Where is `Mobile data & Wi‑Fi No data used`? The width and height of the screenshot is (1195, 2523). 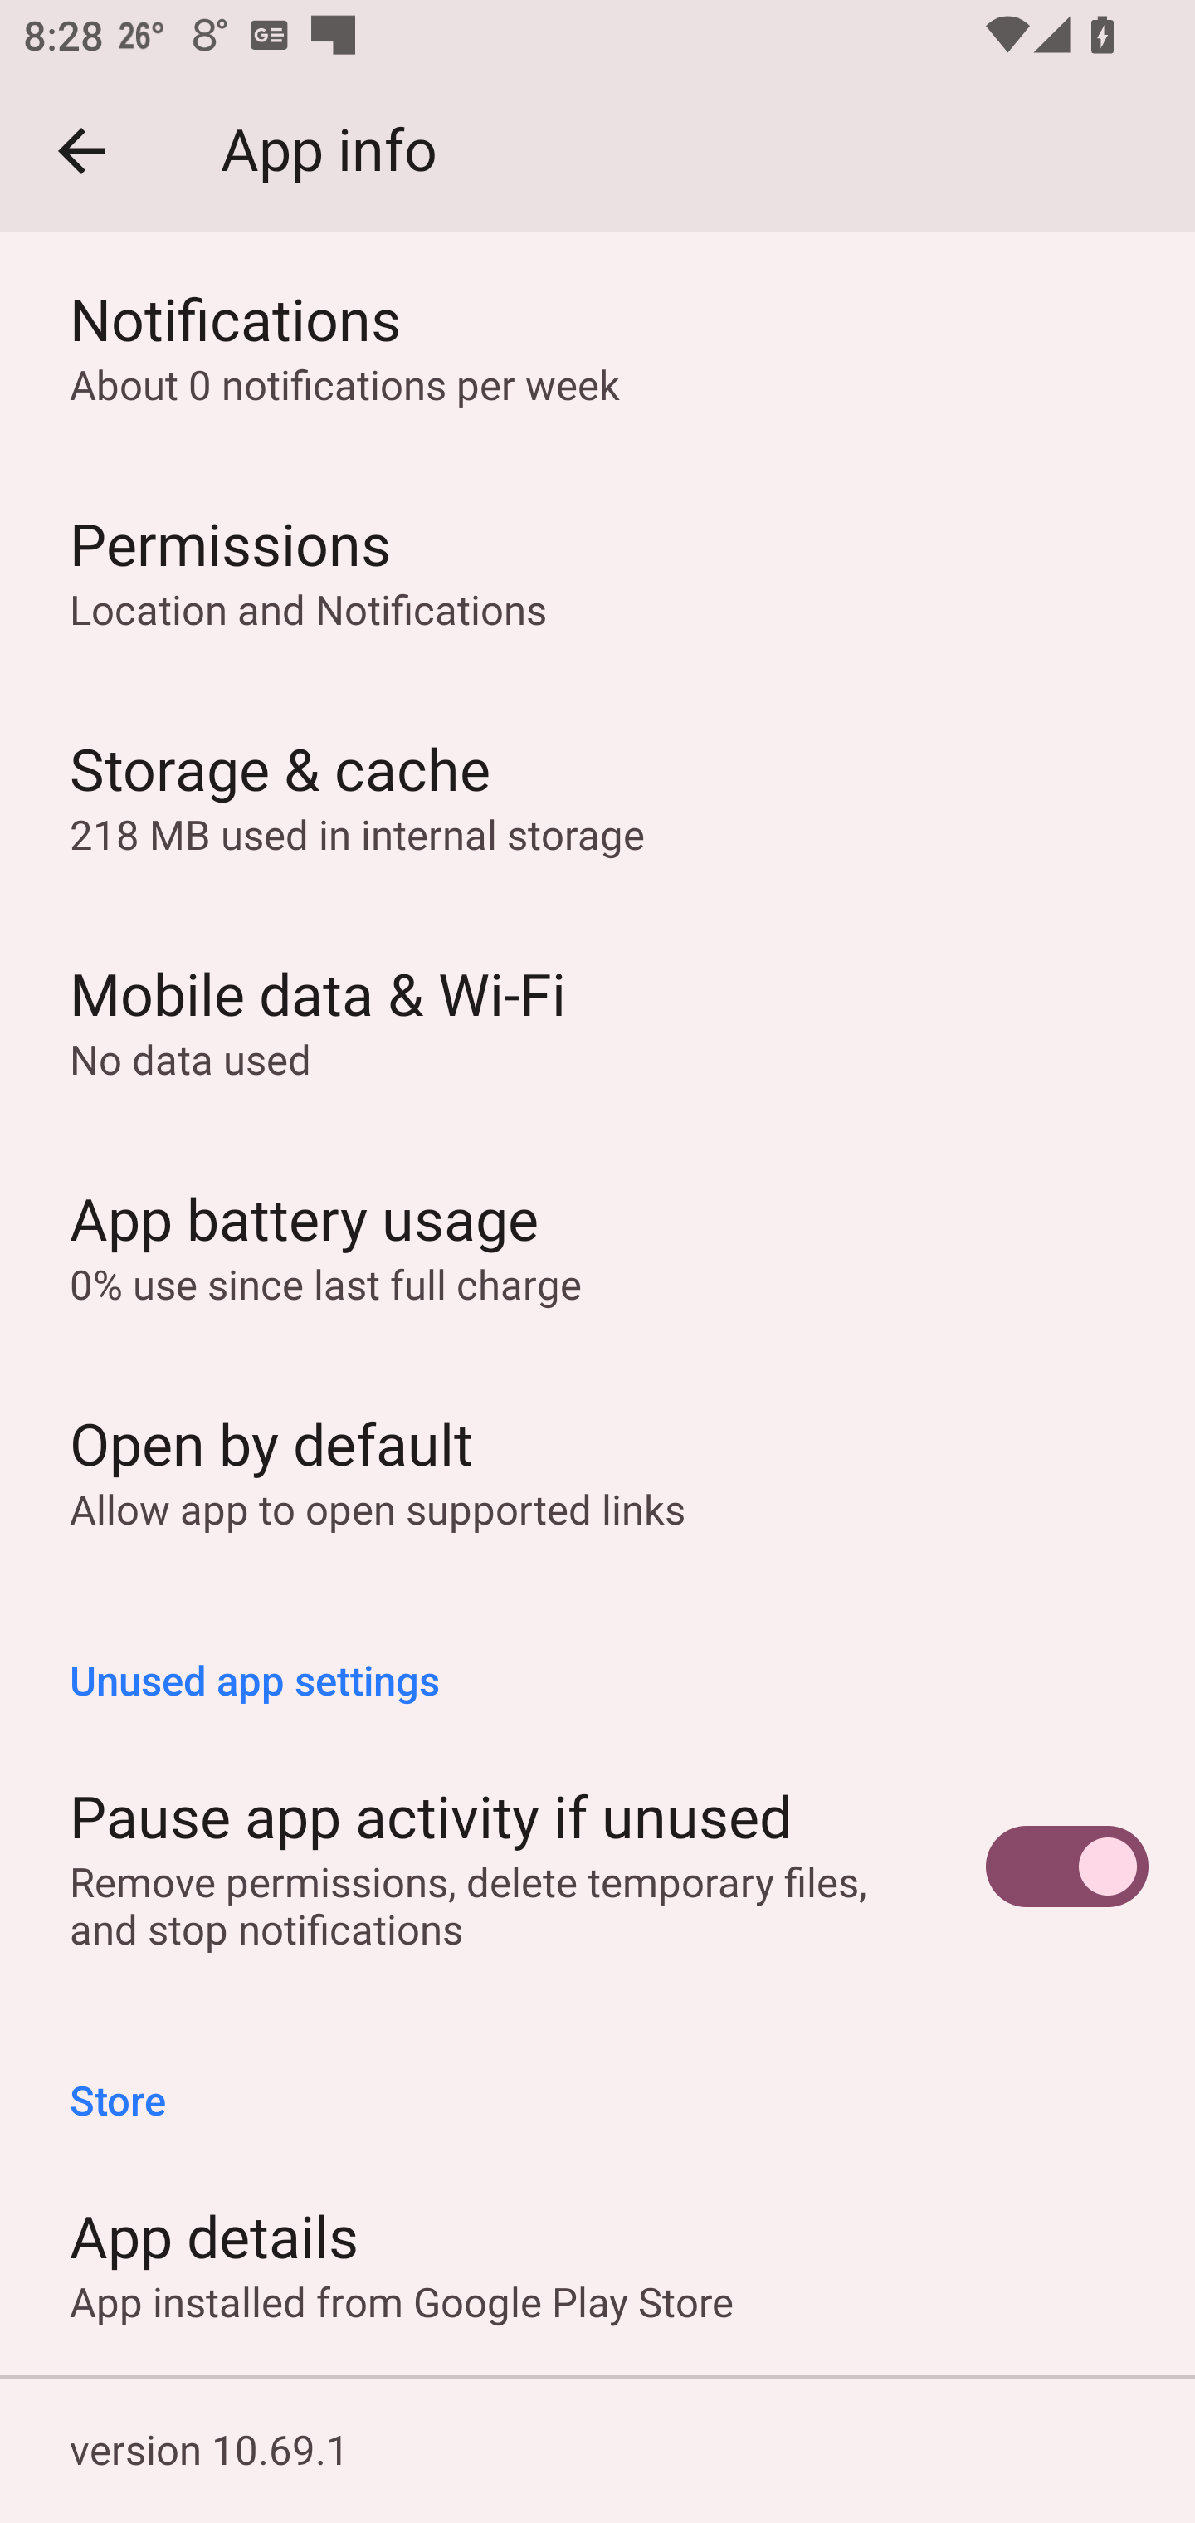 Mobile data & Wi‑Fi No data used is located at coordinates (597, 1020).